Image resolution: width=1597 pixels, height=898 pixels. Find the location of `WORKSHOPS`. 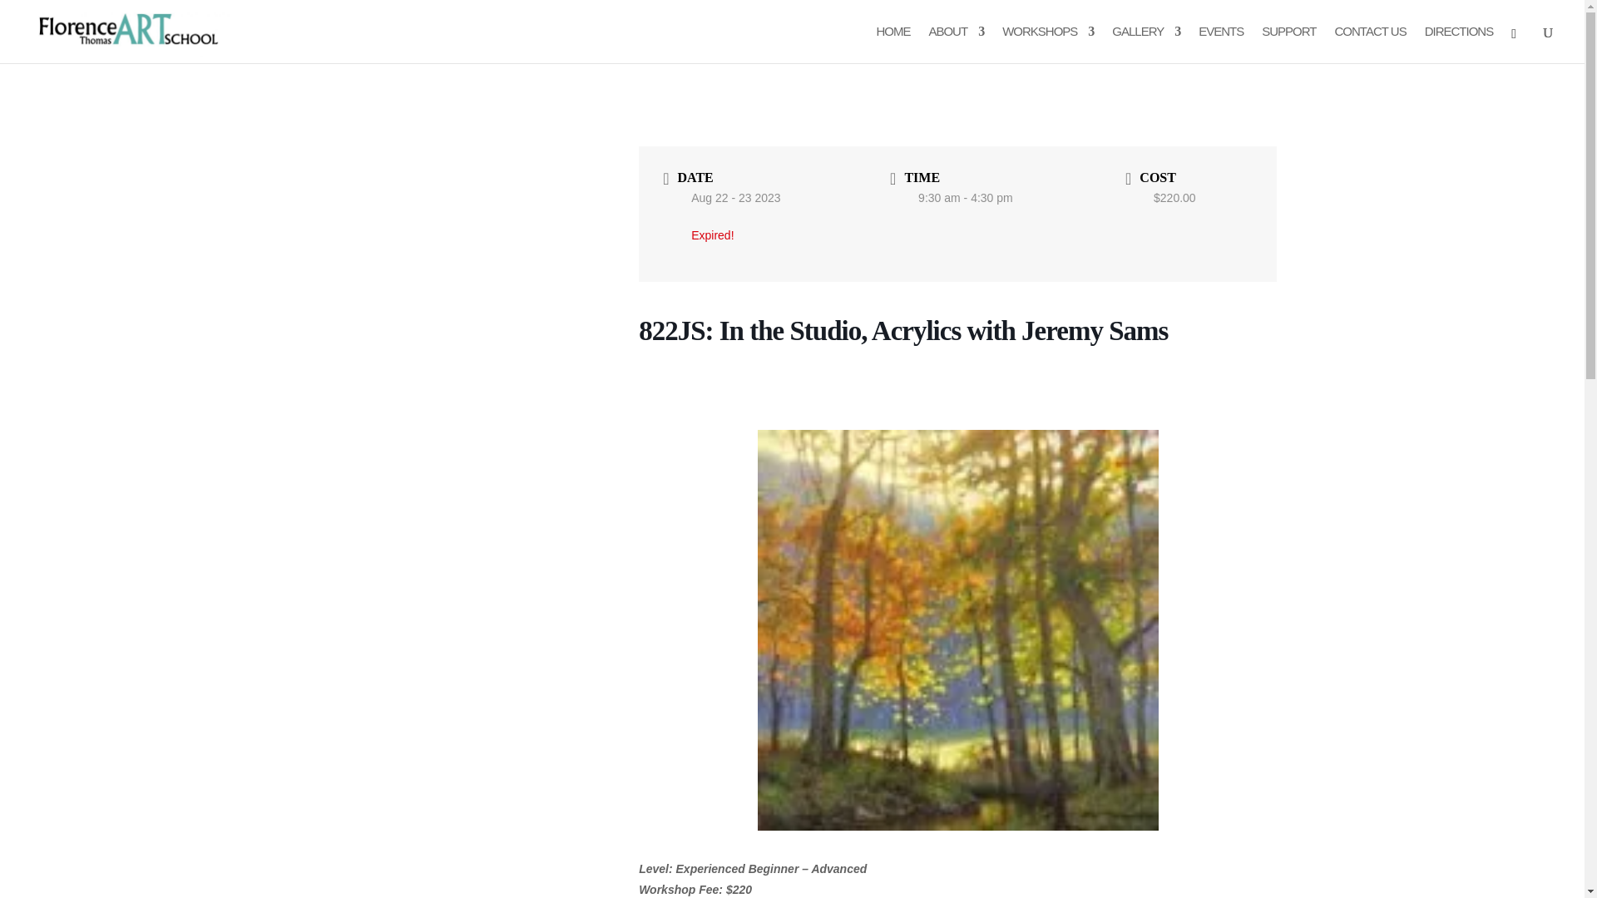

WORKSHOPS is located at coordinates (1048, 44).